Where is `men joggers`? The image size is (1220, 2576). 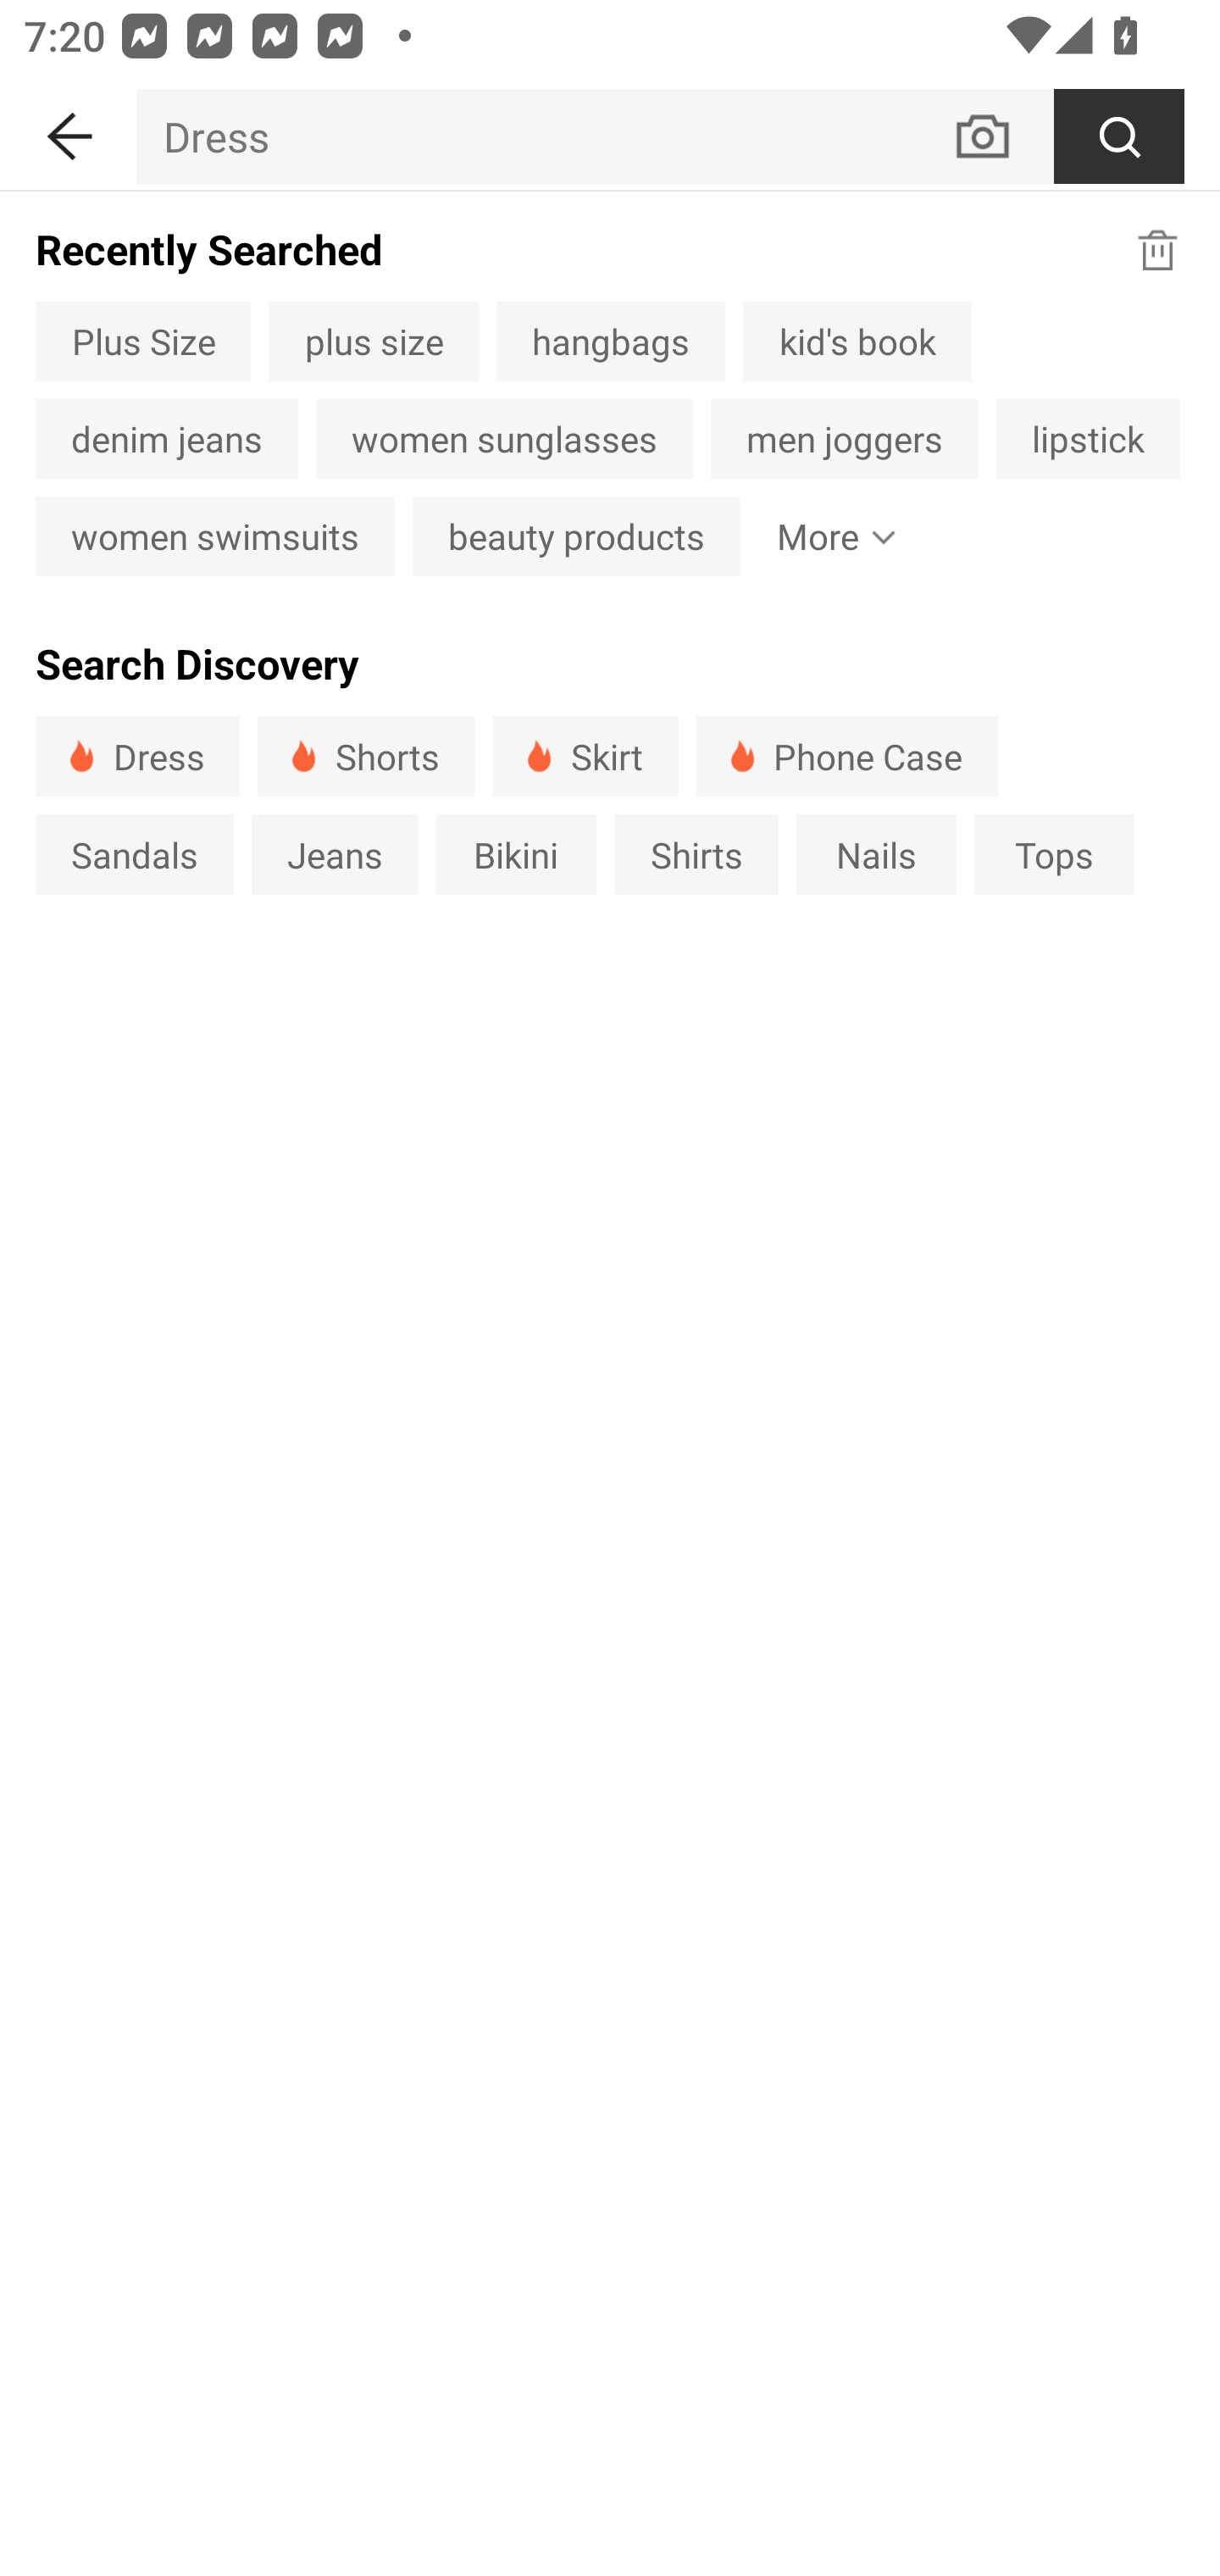 men joggers is located at coordinates (844, 439).